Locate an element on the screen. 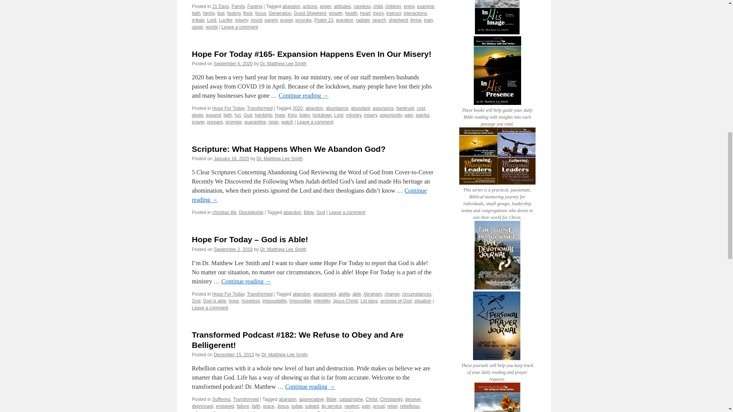 This screenshot has height=412, width=733. 6:00 am is located at coordinates (234, 355).